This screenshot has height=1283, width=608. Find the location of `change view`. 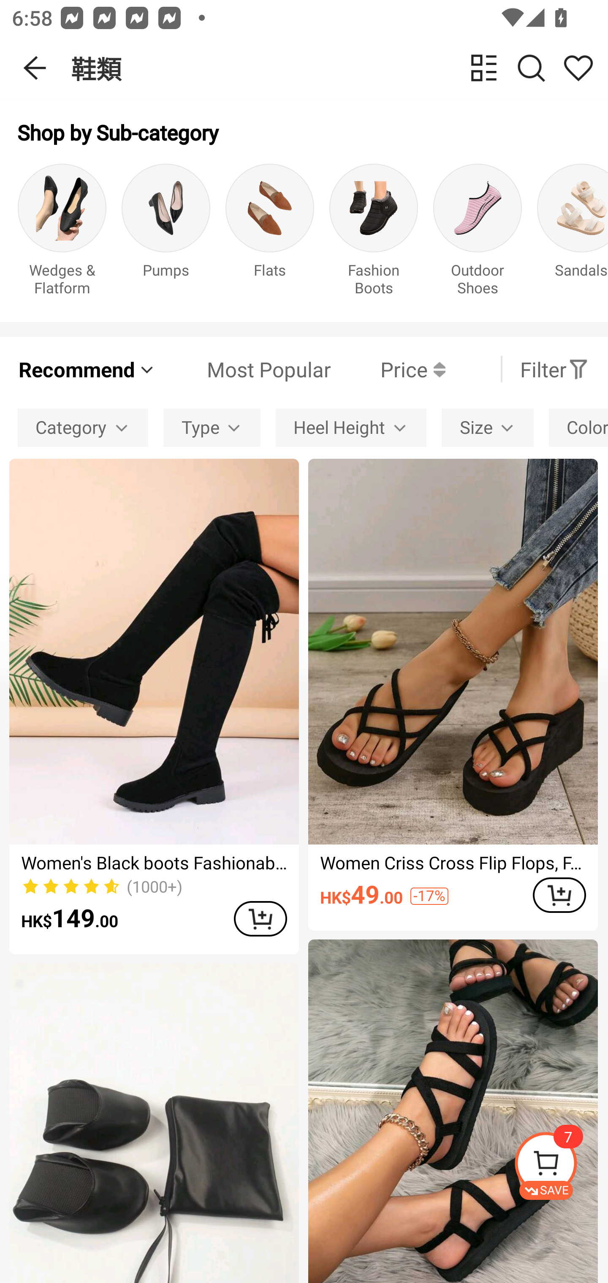

change view is located at coordinates (484, 68).